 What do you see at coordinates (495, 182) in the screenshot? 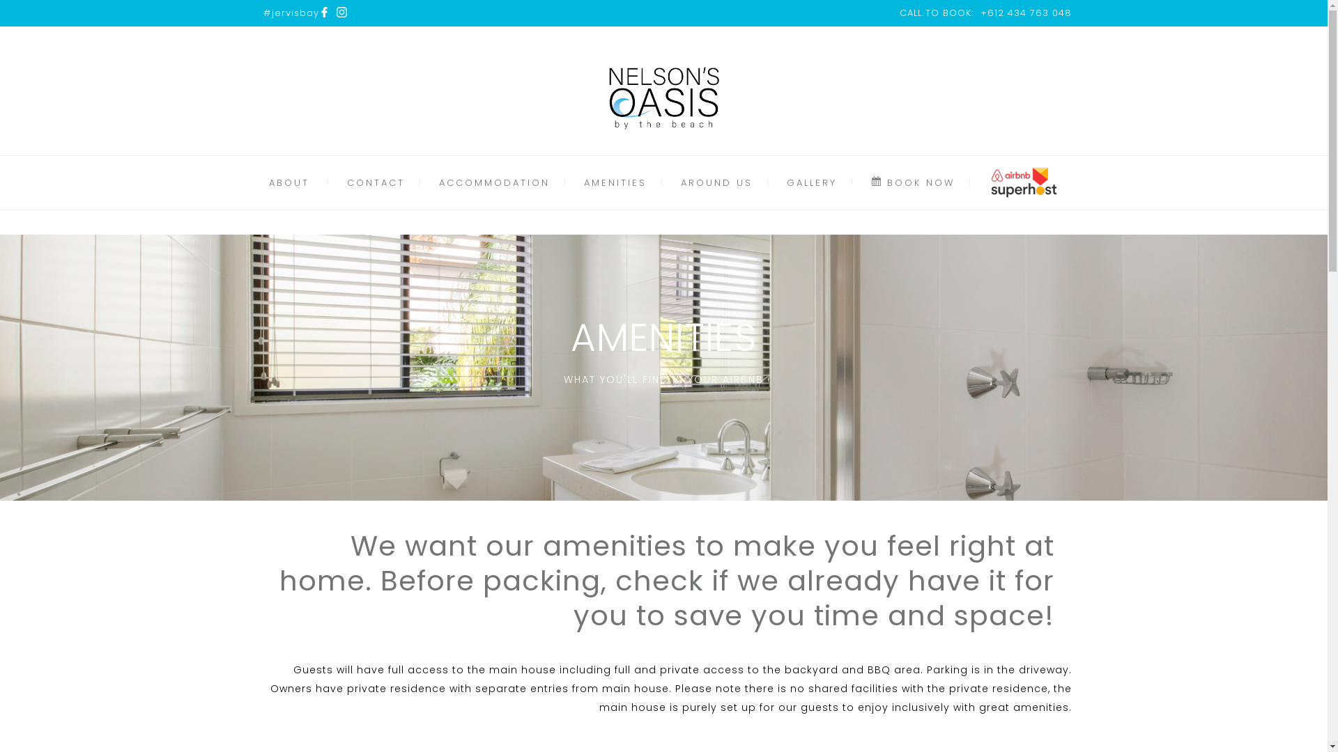
I see `ACCOMMODATION` at bounding box center [495, 182].